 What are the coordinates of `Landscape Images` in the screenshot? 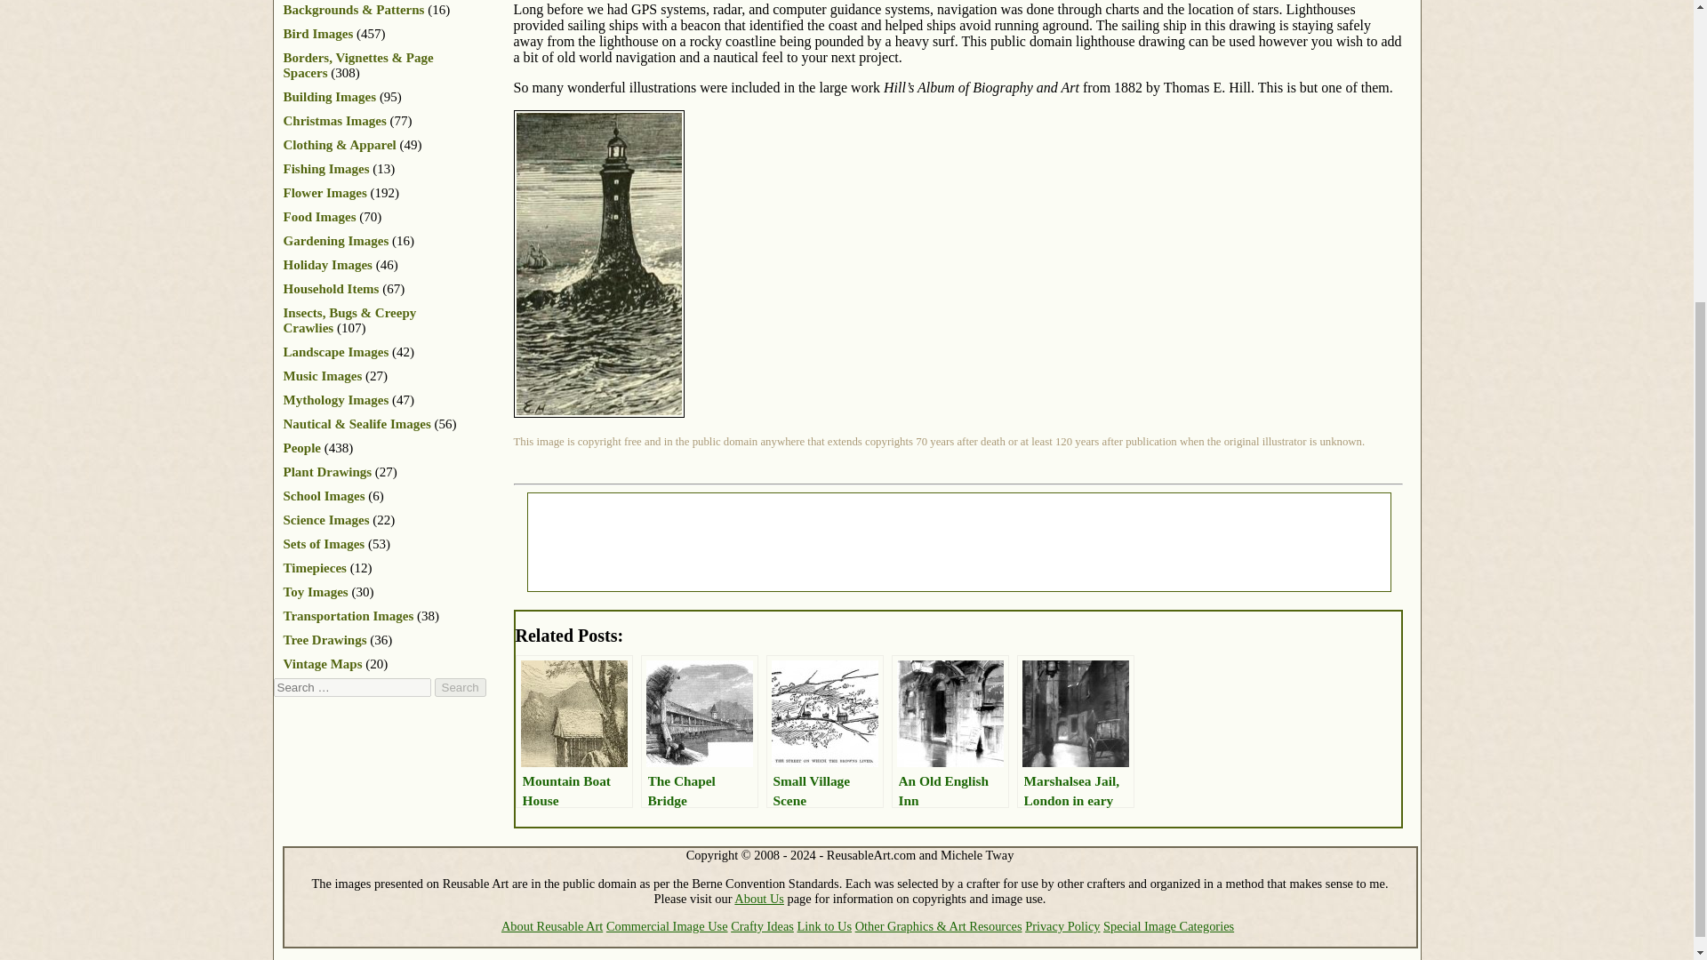 It's located at (336, 351).